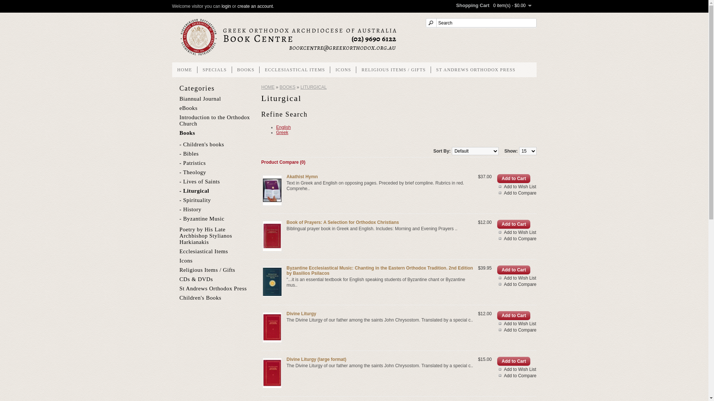  What do you see at coordinates (226, 6) in the screenshot?
I see `login` at bounding box center [226, 6].